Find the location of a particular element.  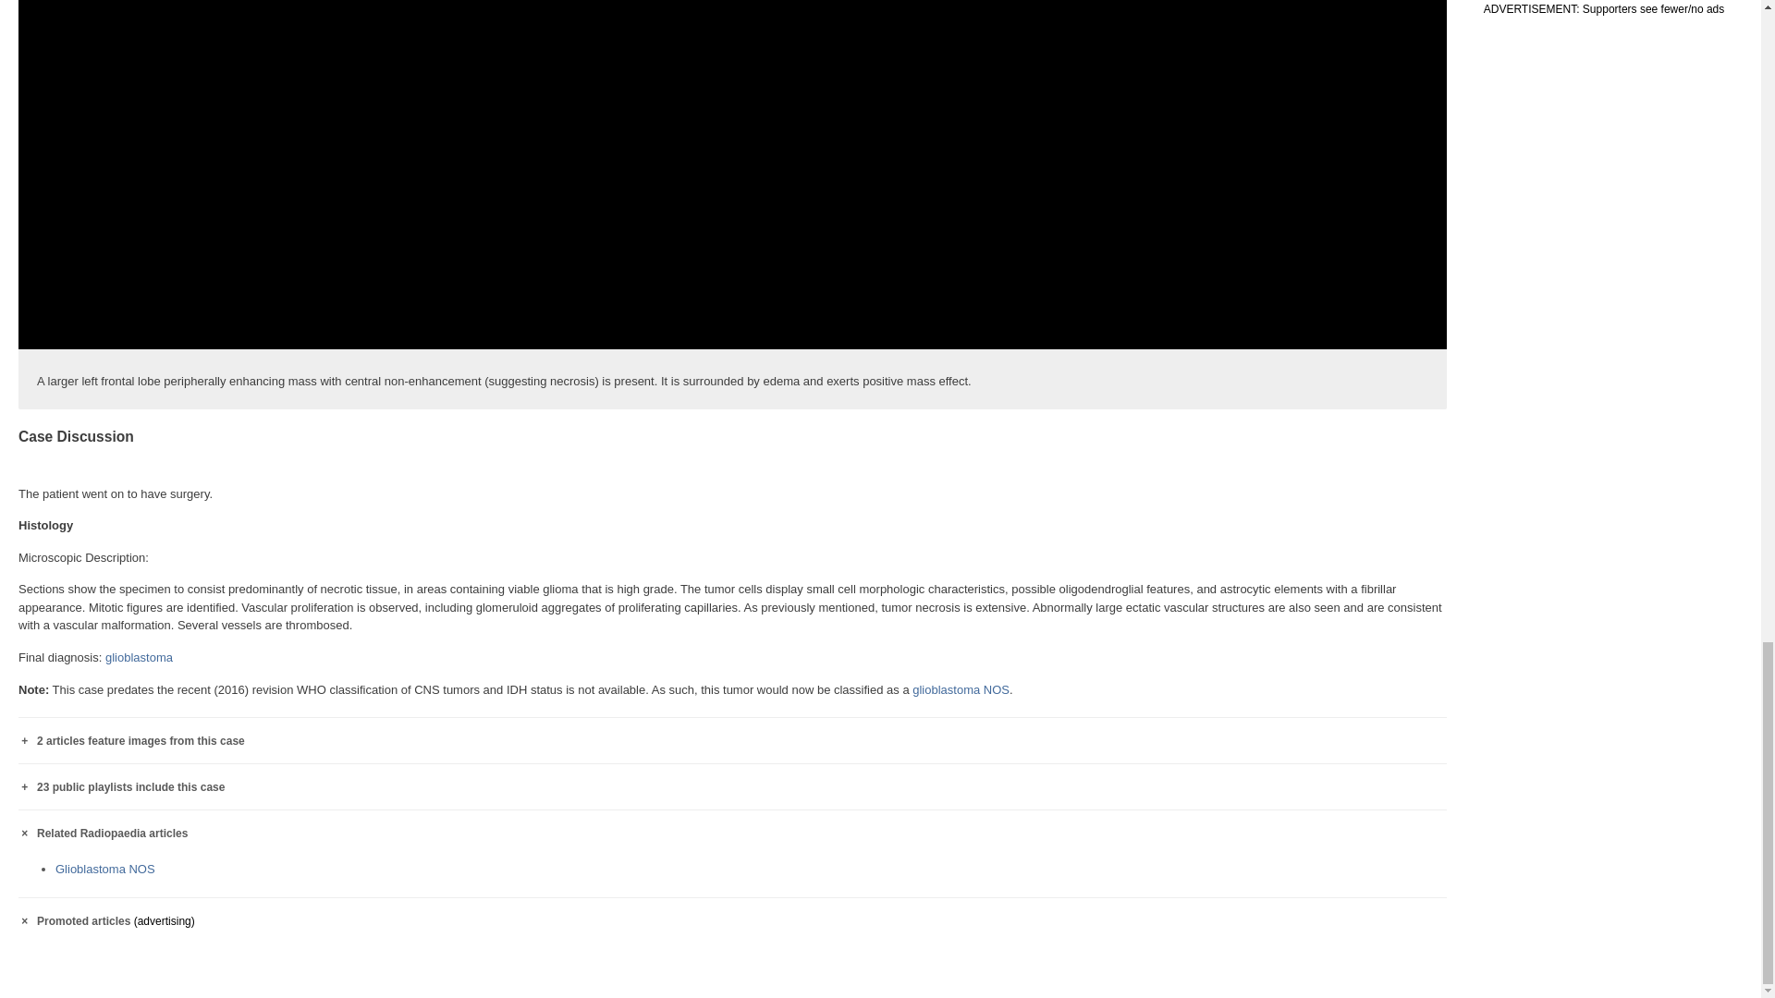

glioblastoma NOS is located at coordinates (961, 689).